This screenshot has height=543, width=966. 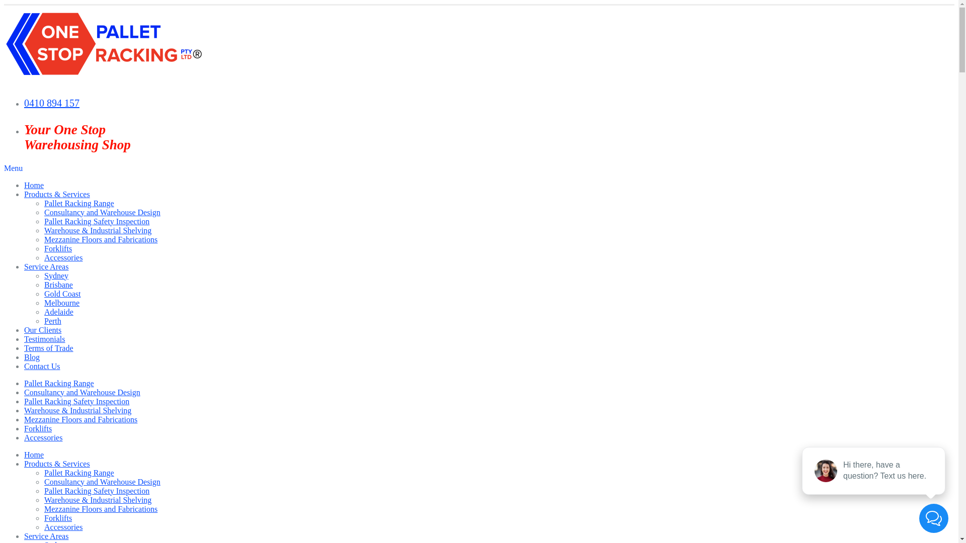 I want to click on Consultancy and Warehouse Design, so click(x=103, y=212).